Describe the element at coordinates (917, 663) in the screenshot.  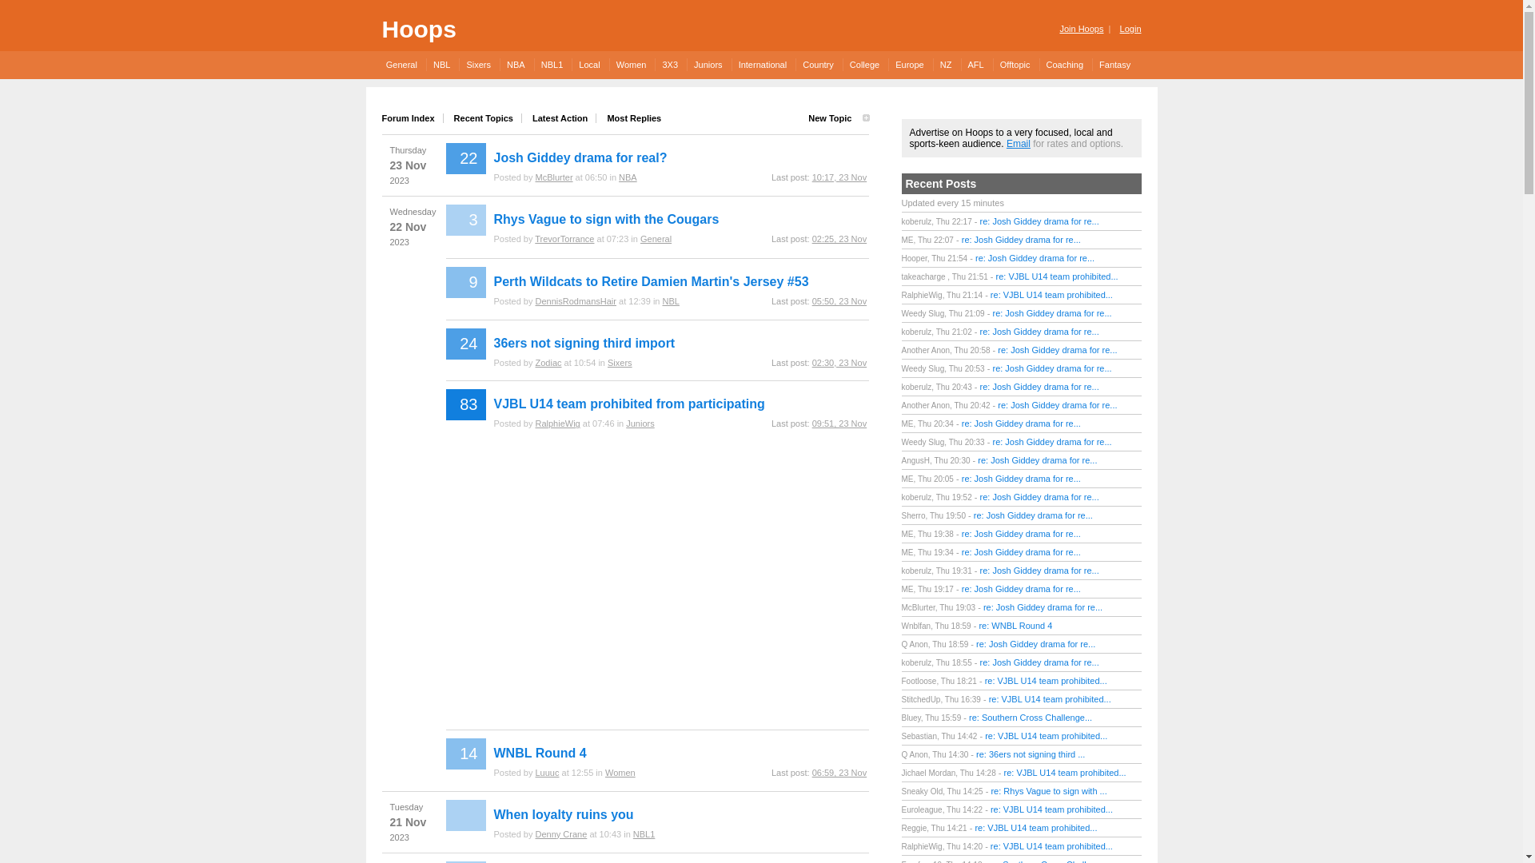
I see `koberulz` at that location.